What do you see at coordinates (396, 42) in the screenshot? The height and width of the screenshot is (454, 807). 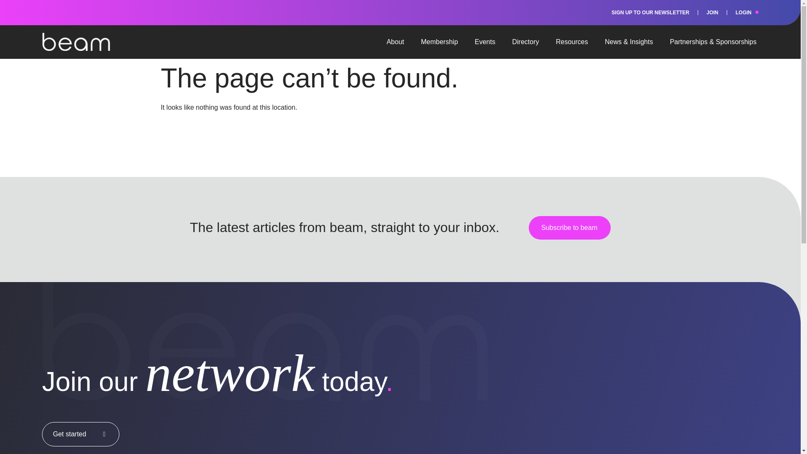 I see `About` at bounding box center [396, 42].